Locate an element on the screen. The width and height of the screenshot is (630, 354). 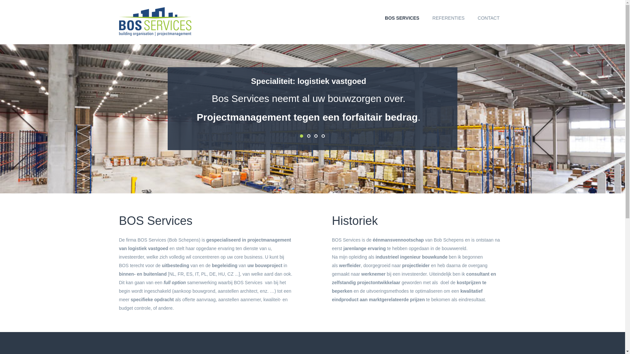
BOS SERVICES is located at coordinates (402, 18).